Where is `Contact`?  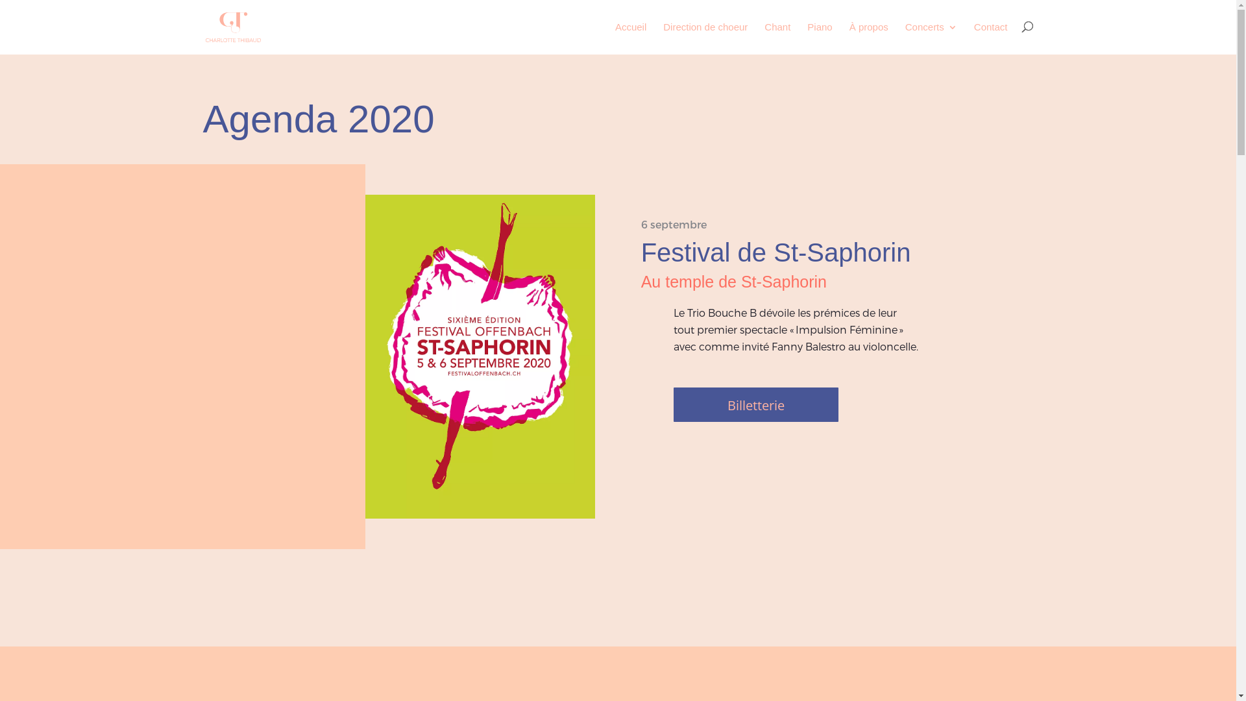
Contact is located at coordinates (991, 38).